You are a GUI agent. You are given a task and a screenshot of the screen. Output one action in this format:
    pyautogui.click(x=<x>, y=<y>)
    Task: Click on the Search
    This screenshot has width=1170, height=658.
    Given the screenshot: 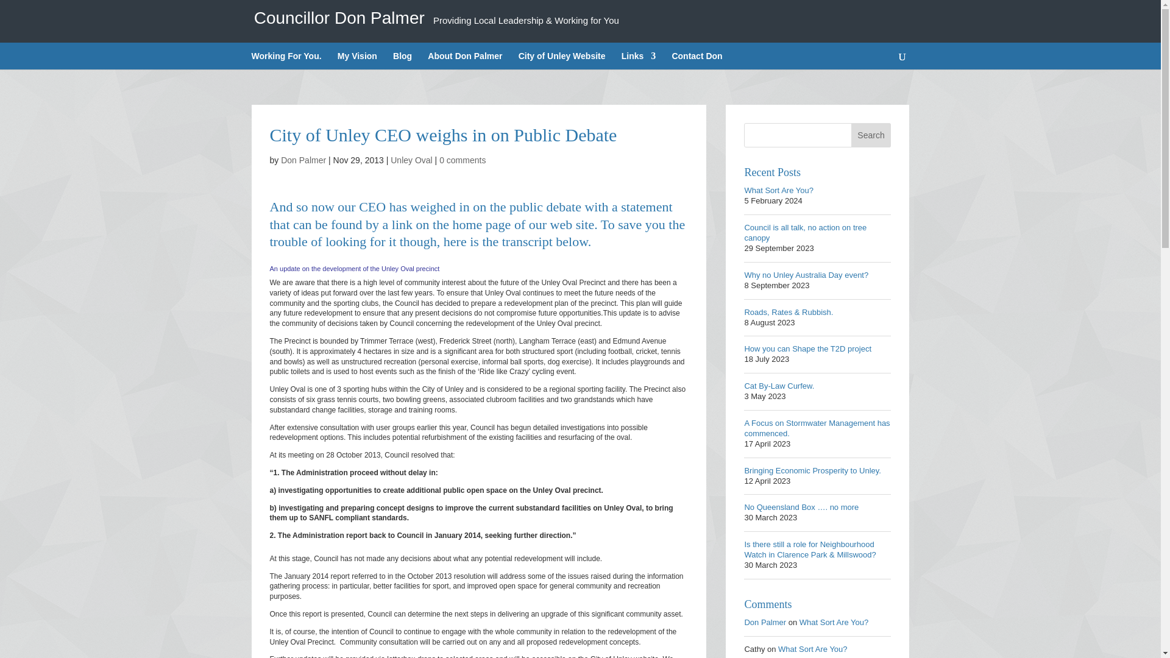 What is the action you would take?
    pyautogui.click(x=871, y=135)
    